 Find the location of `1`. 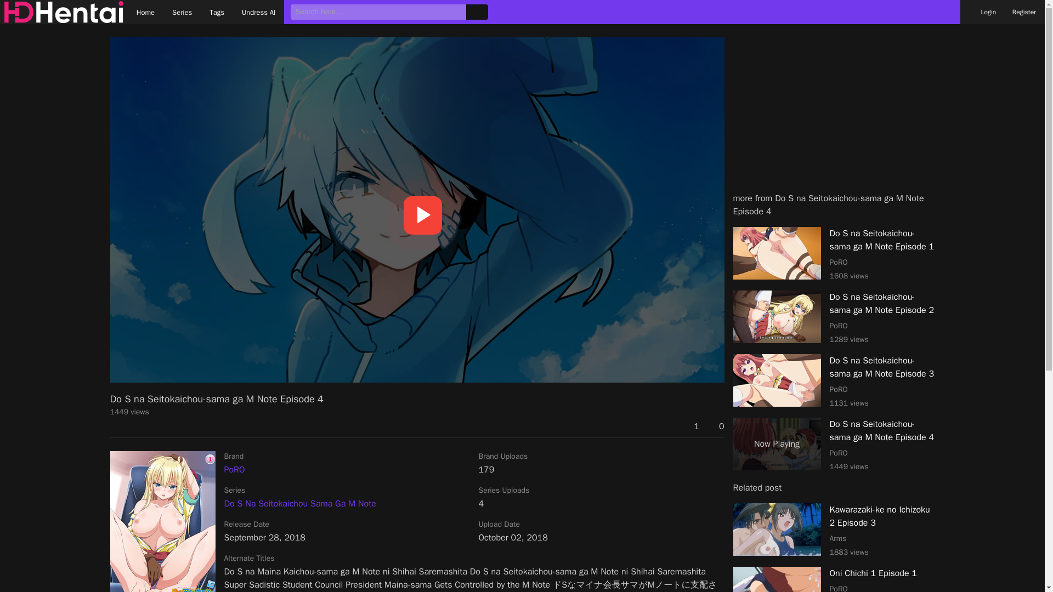

1 is located at coordinates (834, 531).